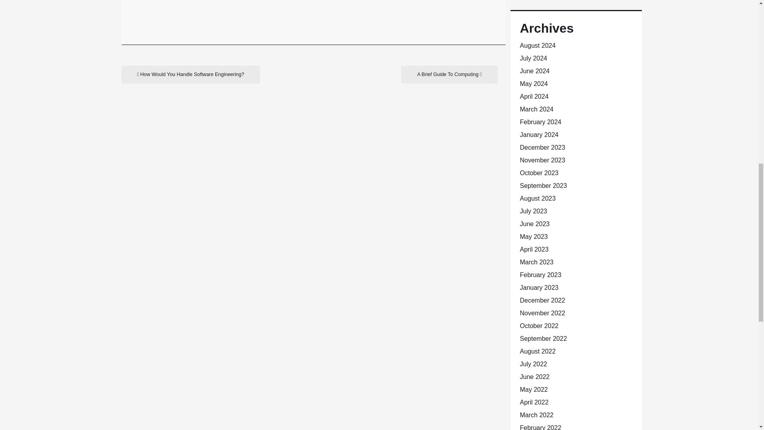 Image resolution: width=764 pixels, height=430 pixels. Describe the element at coordinates (540, 122) in the screenshot. I see `February 2024` at that location.